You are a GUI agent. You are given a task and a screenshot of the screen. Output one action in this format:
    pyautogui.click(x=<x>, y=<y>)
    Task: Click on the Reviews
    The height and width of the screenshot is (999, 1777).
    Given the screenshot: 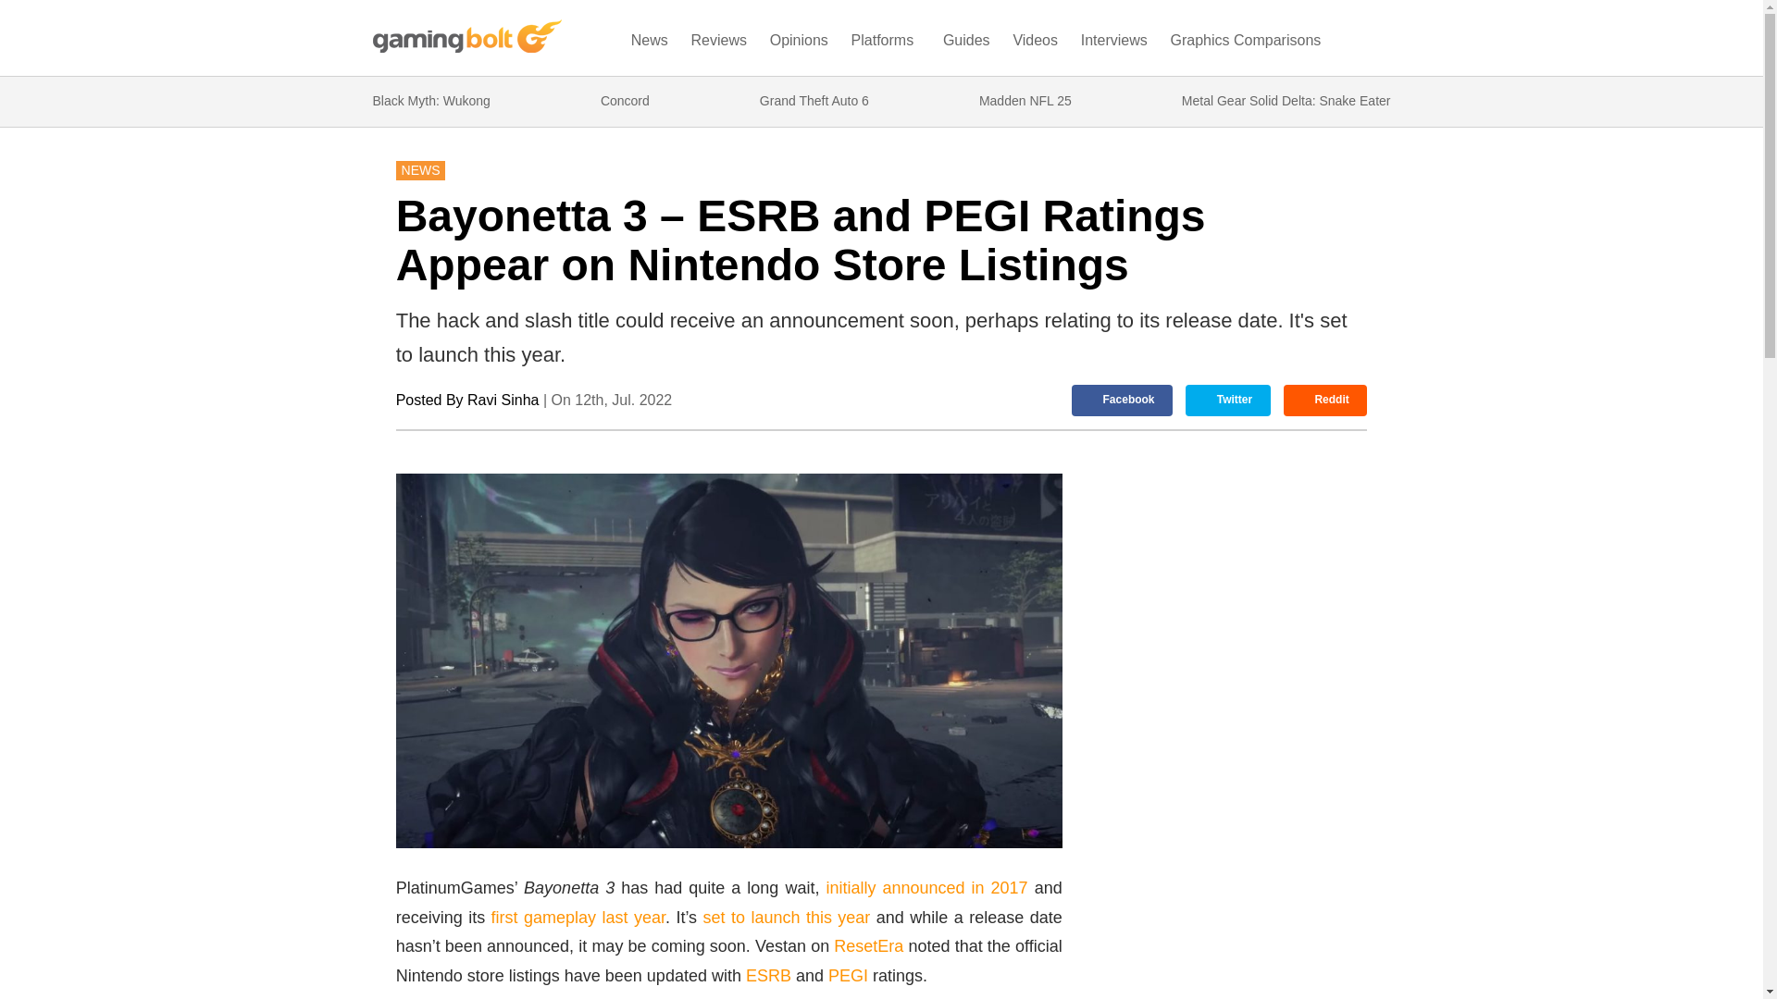 What is the action you would take?
    pyautogui.click(x=718, y=44)
    